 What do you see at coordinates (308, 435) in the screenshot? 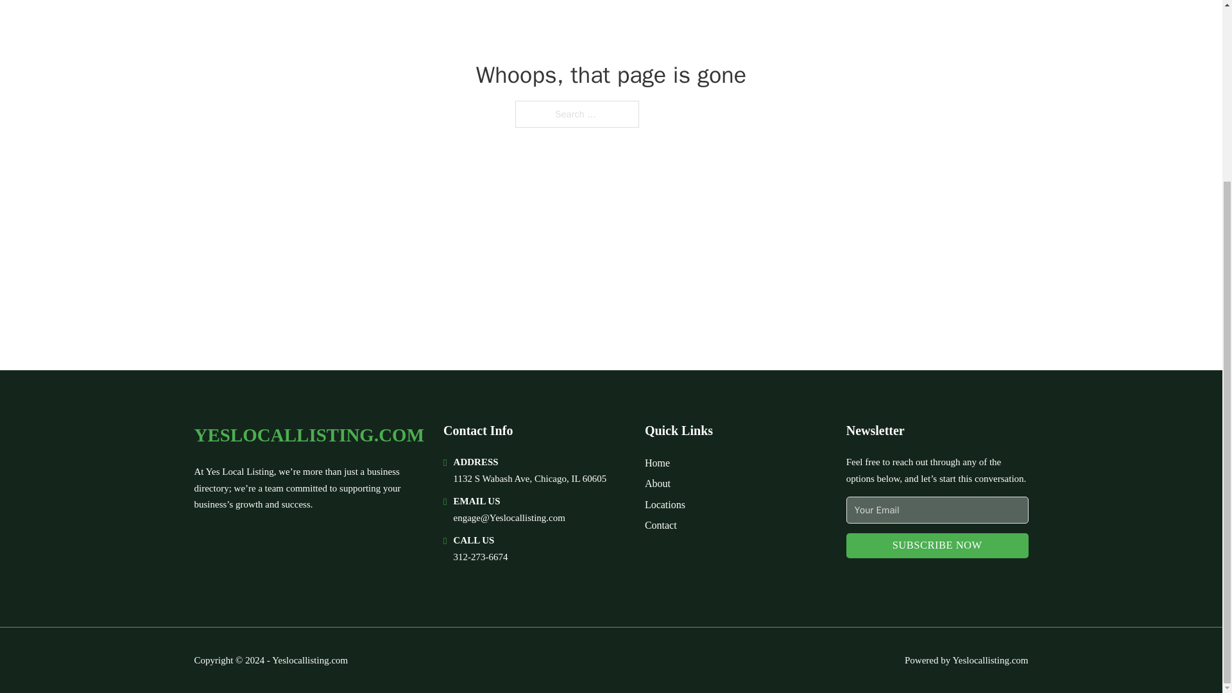
I see `YESLOCALLISTING.COM` at bounding box center [308, 435].